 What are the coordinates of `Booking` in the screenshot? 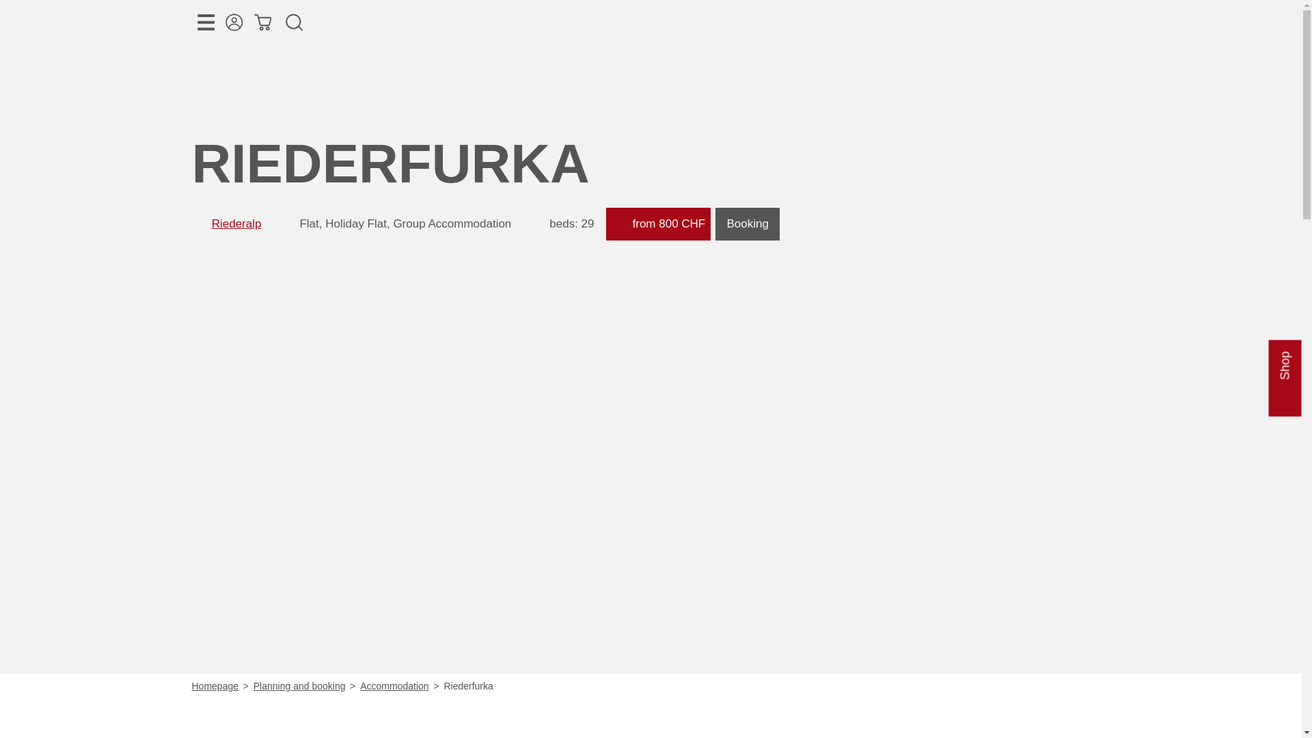 It's located at (747, 224).